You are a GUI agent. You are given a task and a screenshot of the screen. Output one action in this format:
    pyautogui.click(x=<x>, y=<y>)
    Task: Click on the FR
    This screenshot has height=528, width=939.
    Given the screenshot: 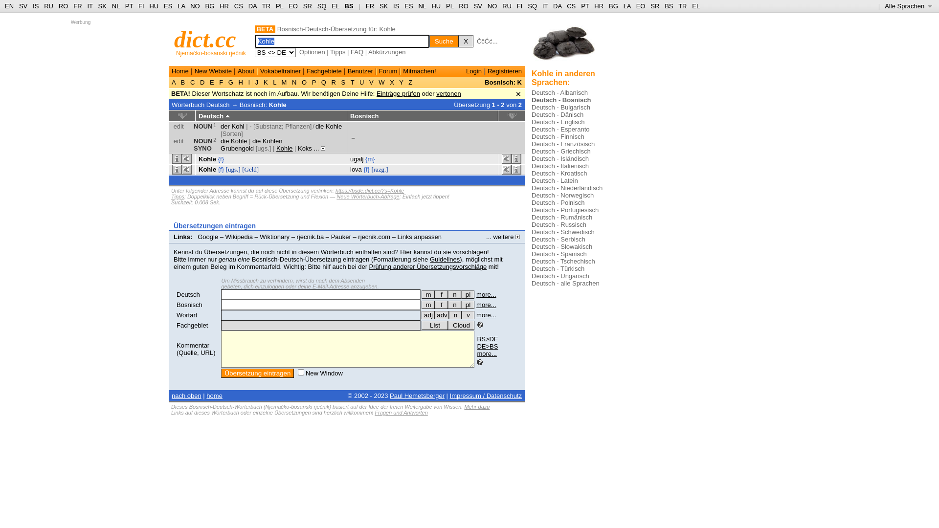 What is the action you would take?
    pyautogui.click(x=370, y=6)
    